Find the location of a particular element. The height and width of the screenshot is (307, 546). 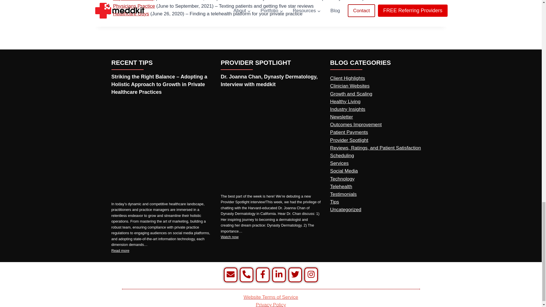

Read more is located at coordinates (120, 251).